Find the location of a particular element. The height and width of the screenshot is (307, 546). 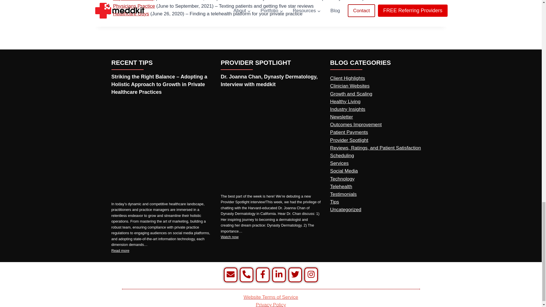

Read more is located at coordinates (120, 251).